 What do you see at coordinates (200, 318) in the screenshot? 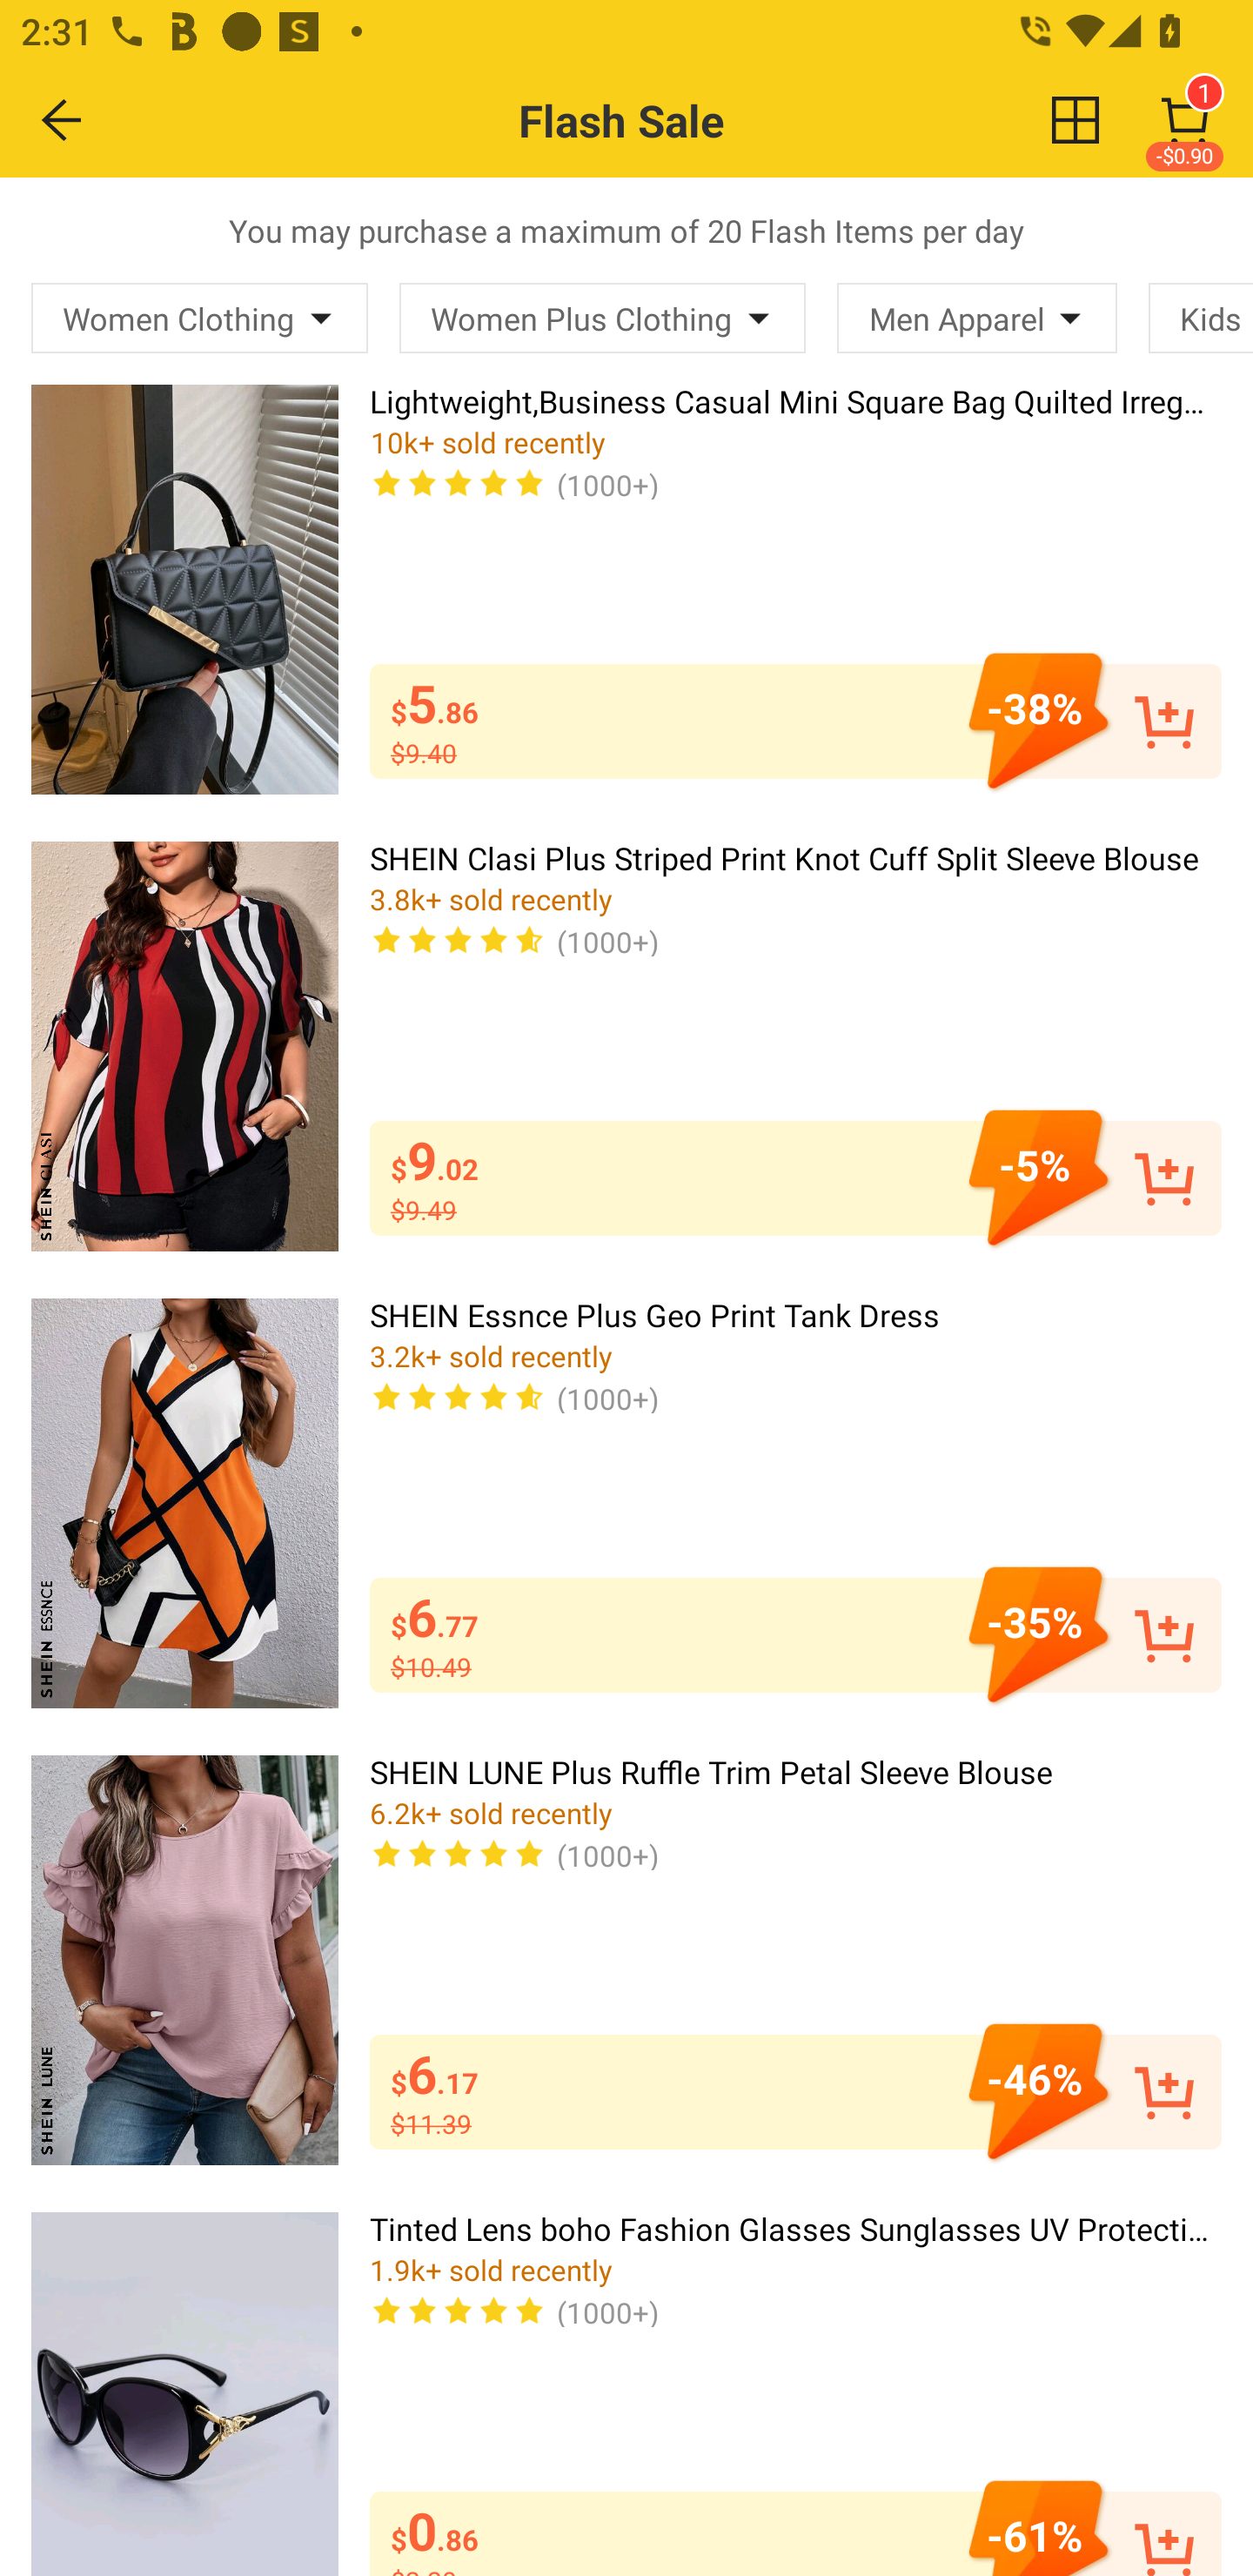
I see `Women Clothing` at bounding box center [200, 318].